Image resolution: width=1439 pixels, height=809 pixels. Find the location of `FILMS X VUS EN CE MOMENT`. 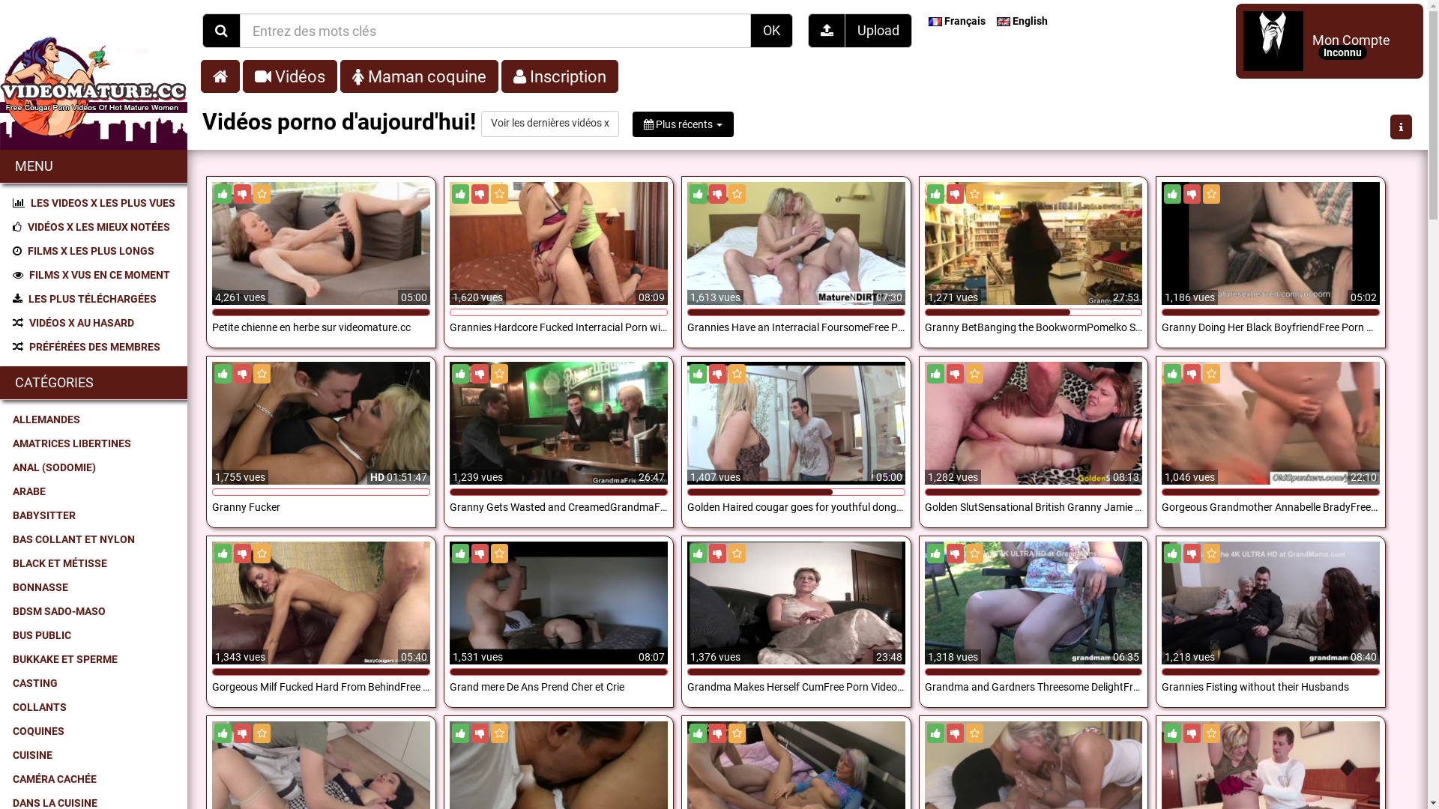

FILMS X VUS EN CE MOMENT is located at coordinates (94, 275).